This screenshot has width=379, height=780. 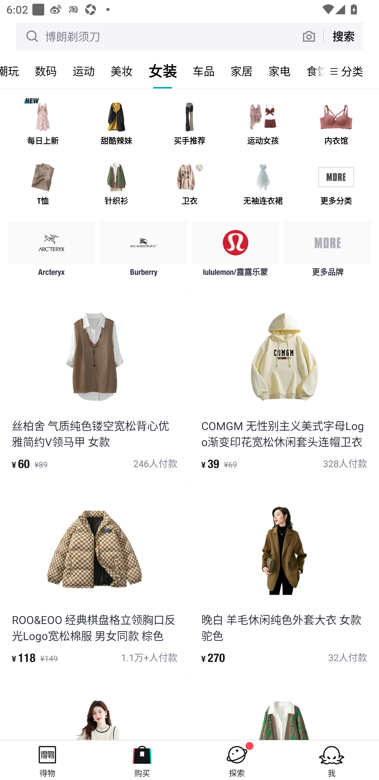 What do you see at coordinates (116, 125) in the screenshot?
I see `甜酷辣妹` at bounding box center [116, 125].